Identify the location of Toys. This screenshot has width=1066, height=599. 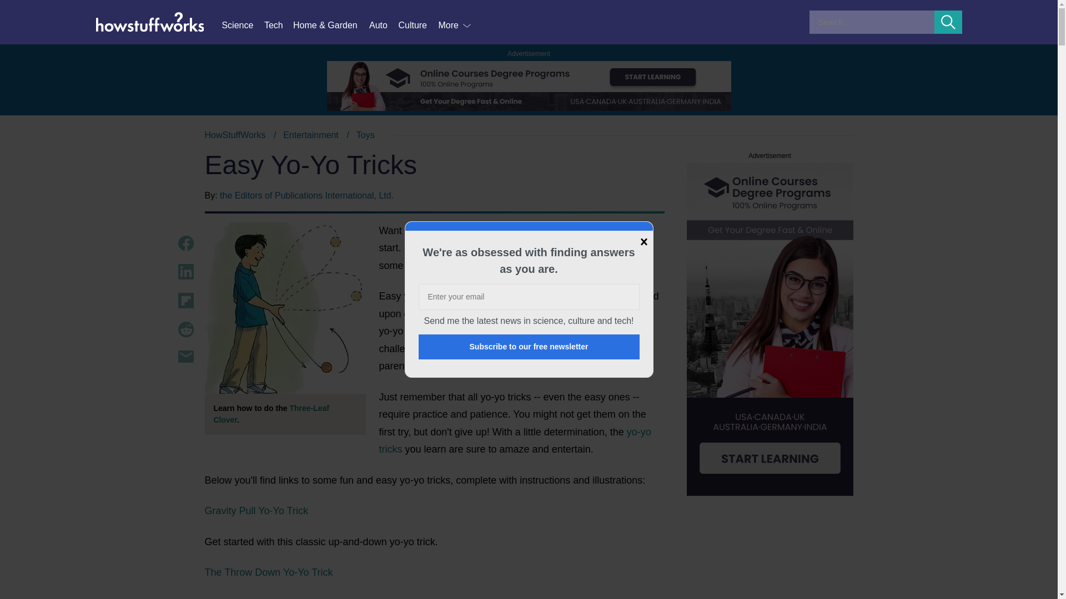
(185, 356).